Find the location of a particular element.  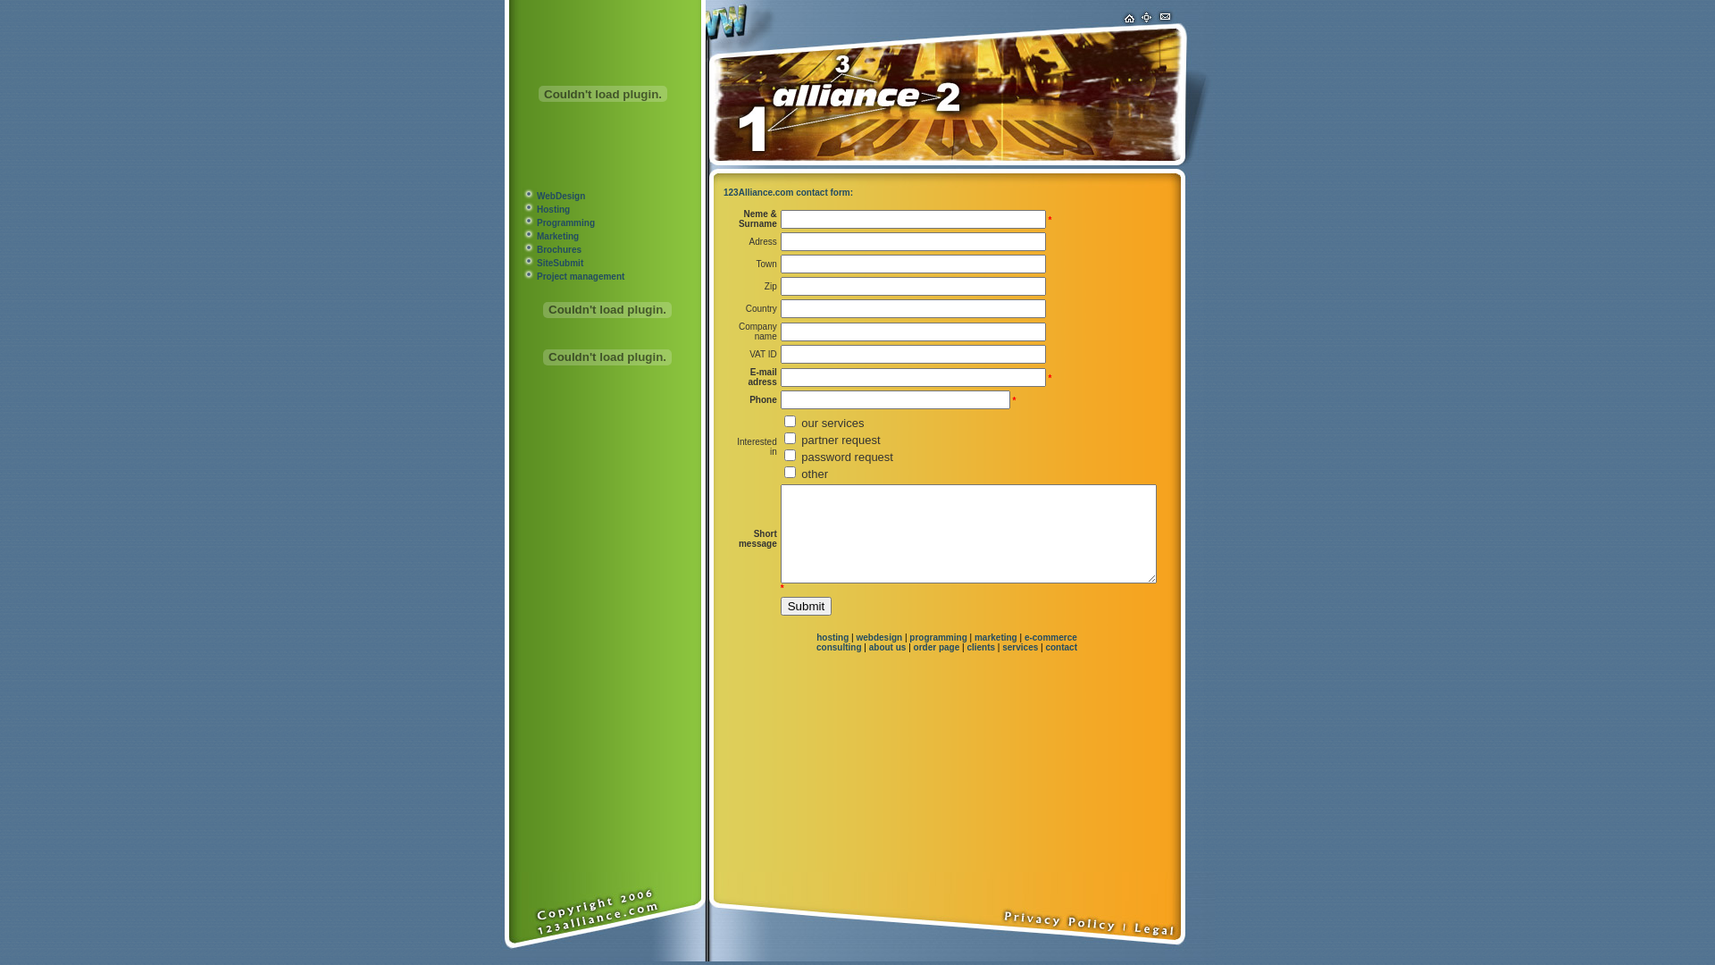

Marketing is located at coordinates (557, 236).